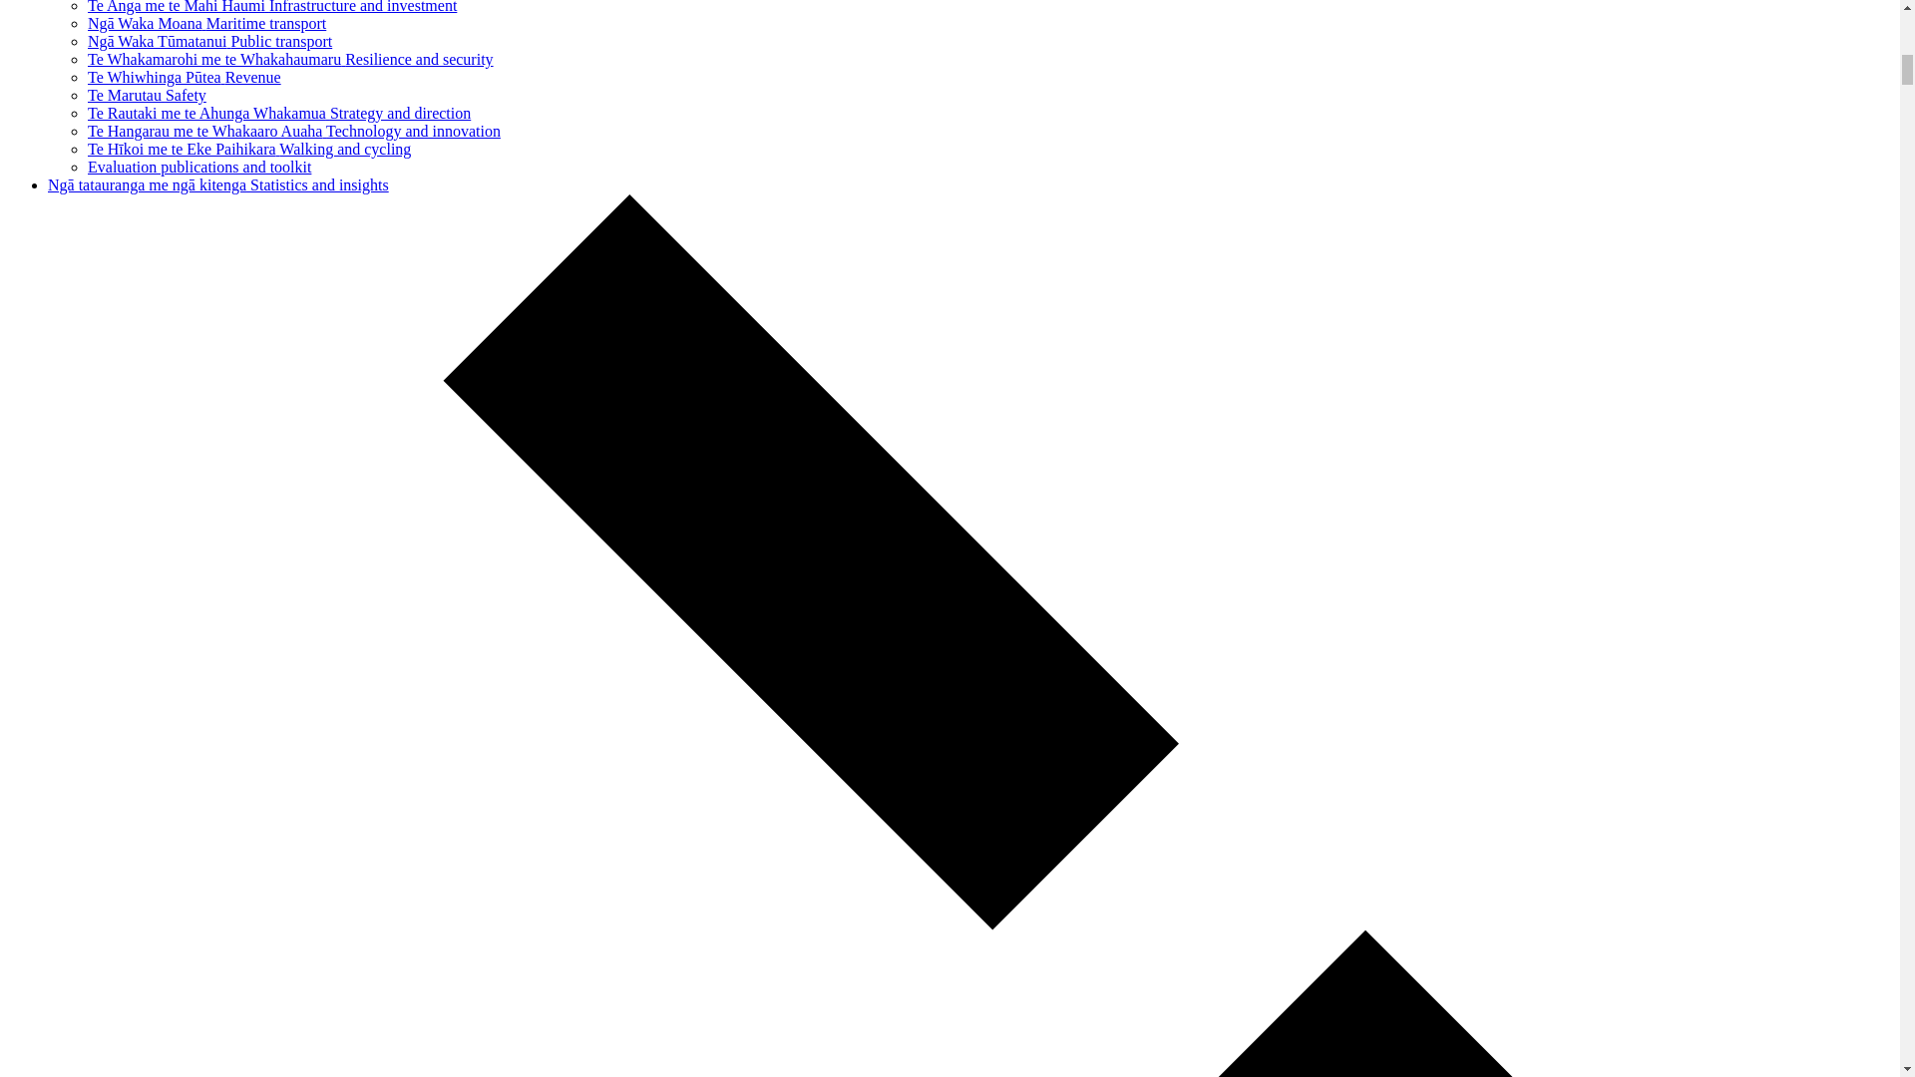 This screenshot has height=1077, width=1915. What do you see at coordinates (148, 95) in the screenshot?
I see `Te Marutau Safety` at bounding box center [148, 95].